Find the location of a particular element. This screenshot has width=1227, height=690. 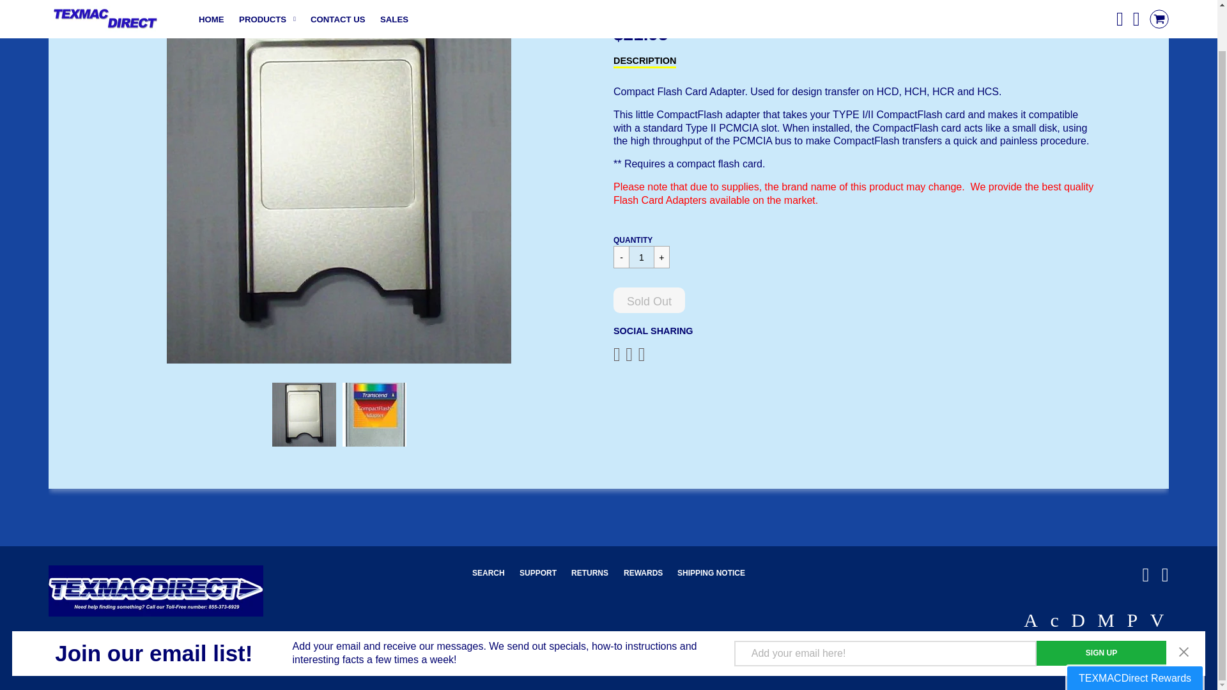

SOLD-OUT is located at coordinates (95, 8).